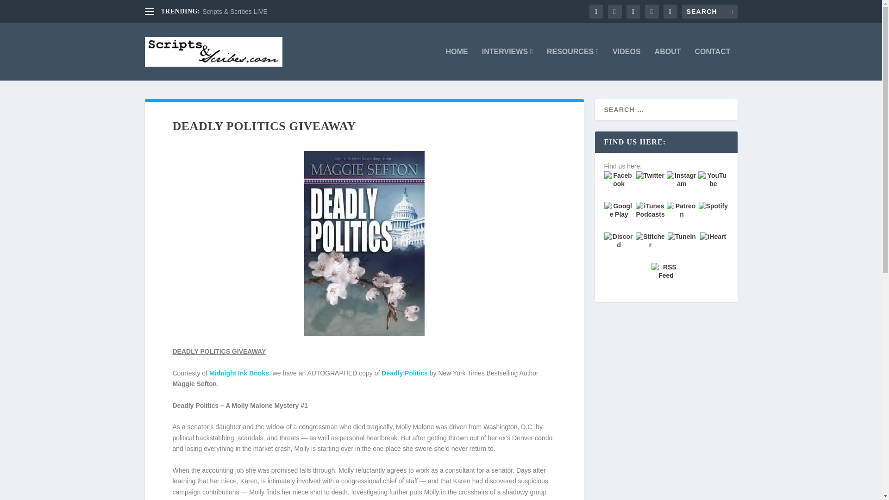 The image size is (889, 500). I want to click on Search for:, so click(709, 11).